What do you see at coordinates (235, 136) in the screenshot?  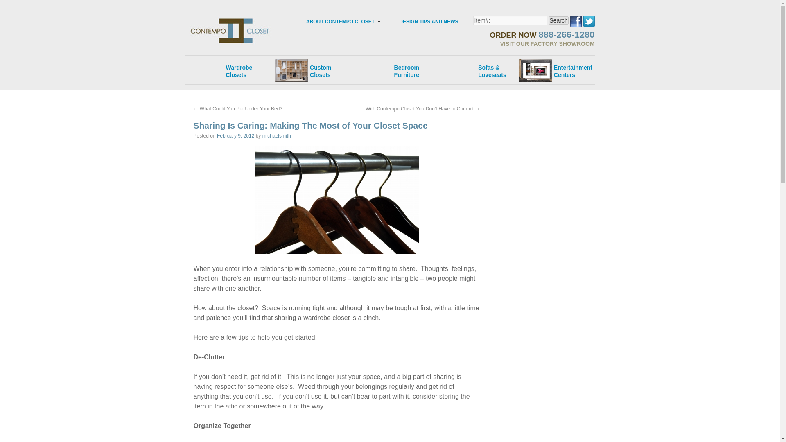 I see `ORDER NOW 888-266-1280` at bounding box center [235, 136].